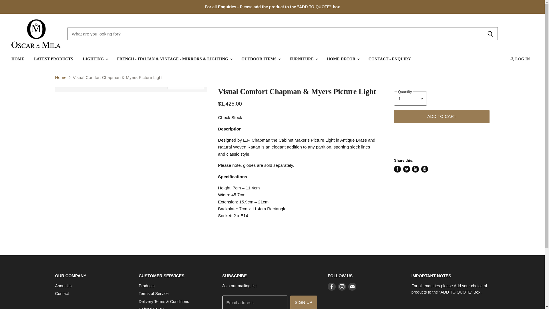 The height and width of the screenshot is (309, 549). I want to click on LIGHTING, so click(95, 59).